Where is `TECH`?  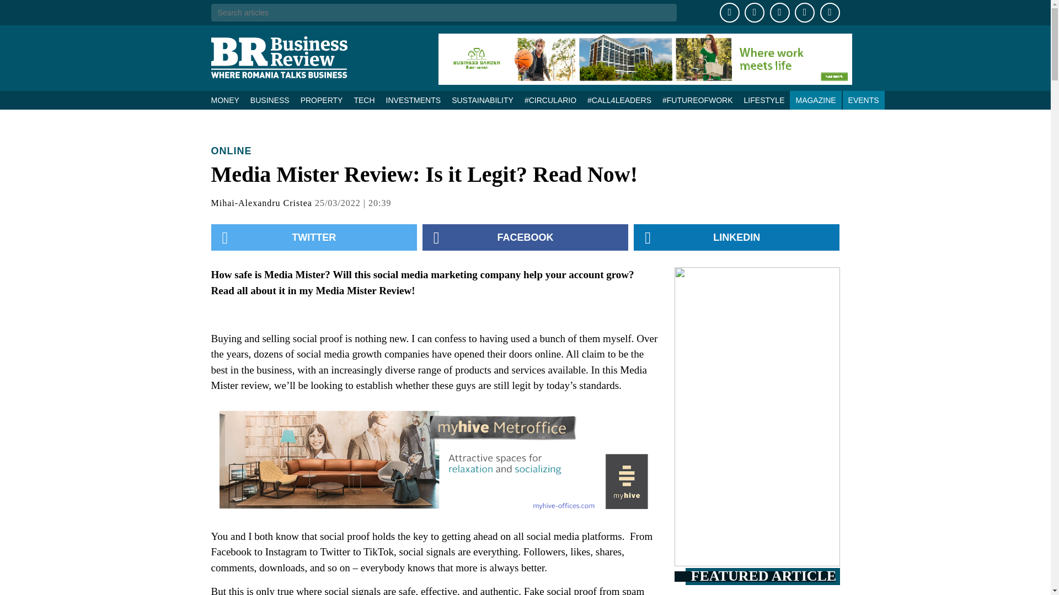 TECH is located at coordinates (364, 100).